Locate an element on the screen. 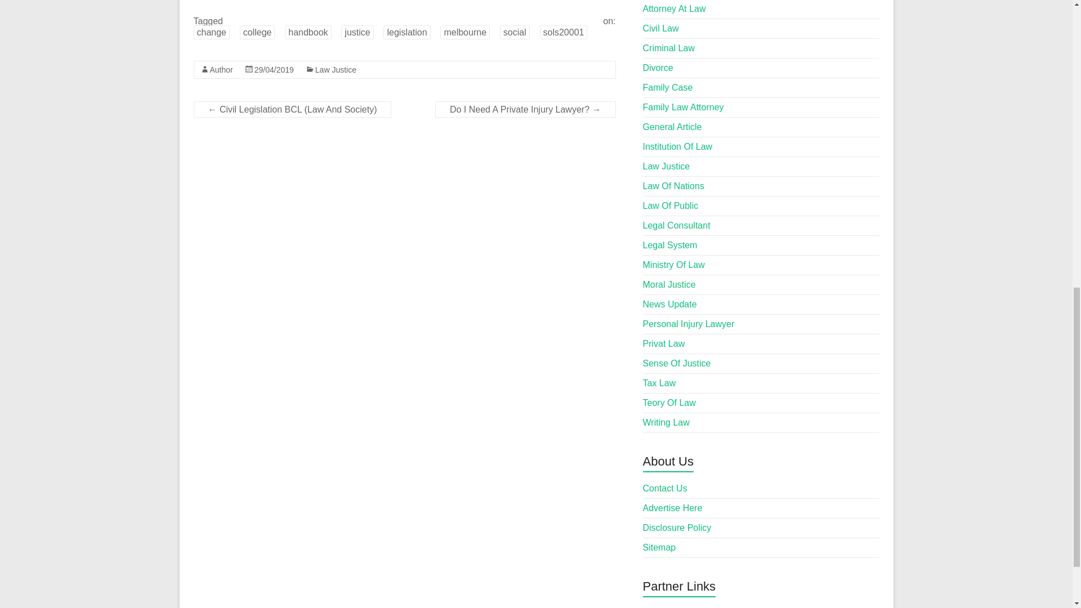  social is located at coordinates (515, 33).